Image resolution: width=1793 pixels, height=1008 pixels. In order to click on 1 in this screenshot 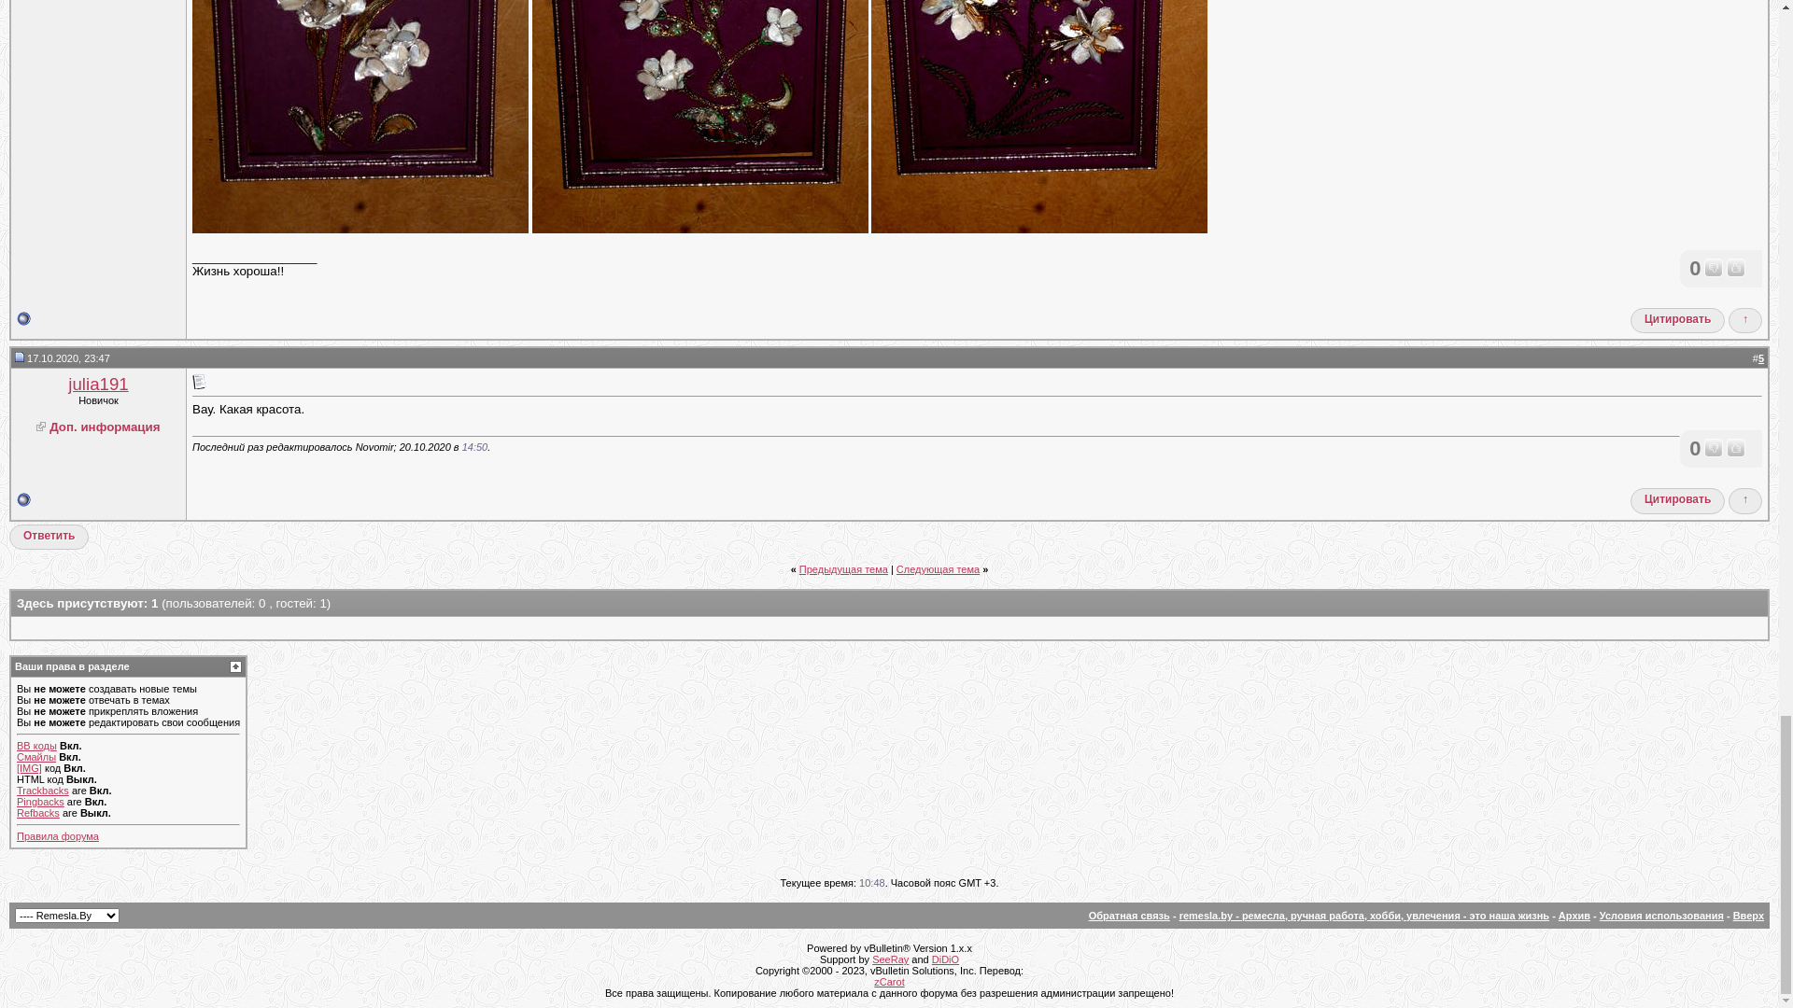, I will do `click(32, 341)`.